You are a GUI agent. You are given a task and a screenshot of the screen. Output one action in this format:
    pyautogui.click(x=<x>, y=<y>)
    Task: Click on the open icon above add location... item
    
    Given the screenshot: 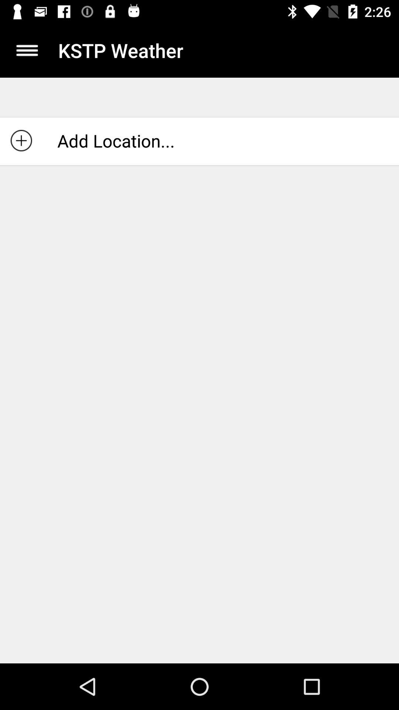 What is the action you would take?
    pyautogui.click(x=27, y=50)
    